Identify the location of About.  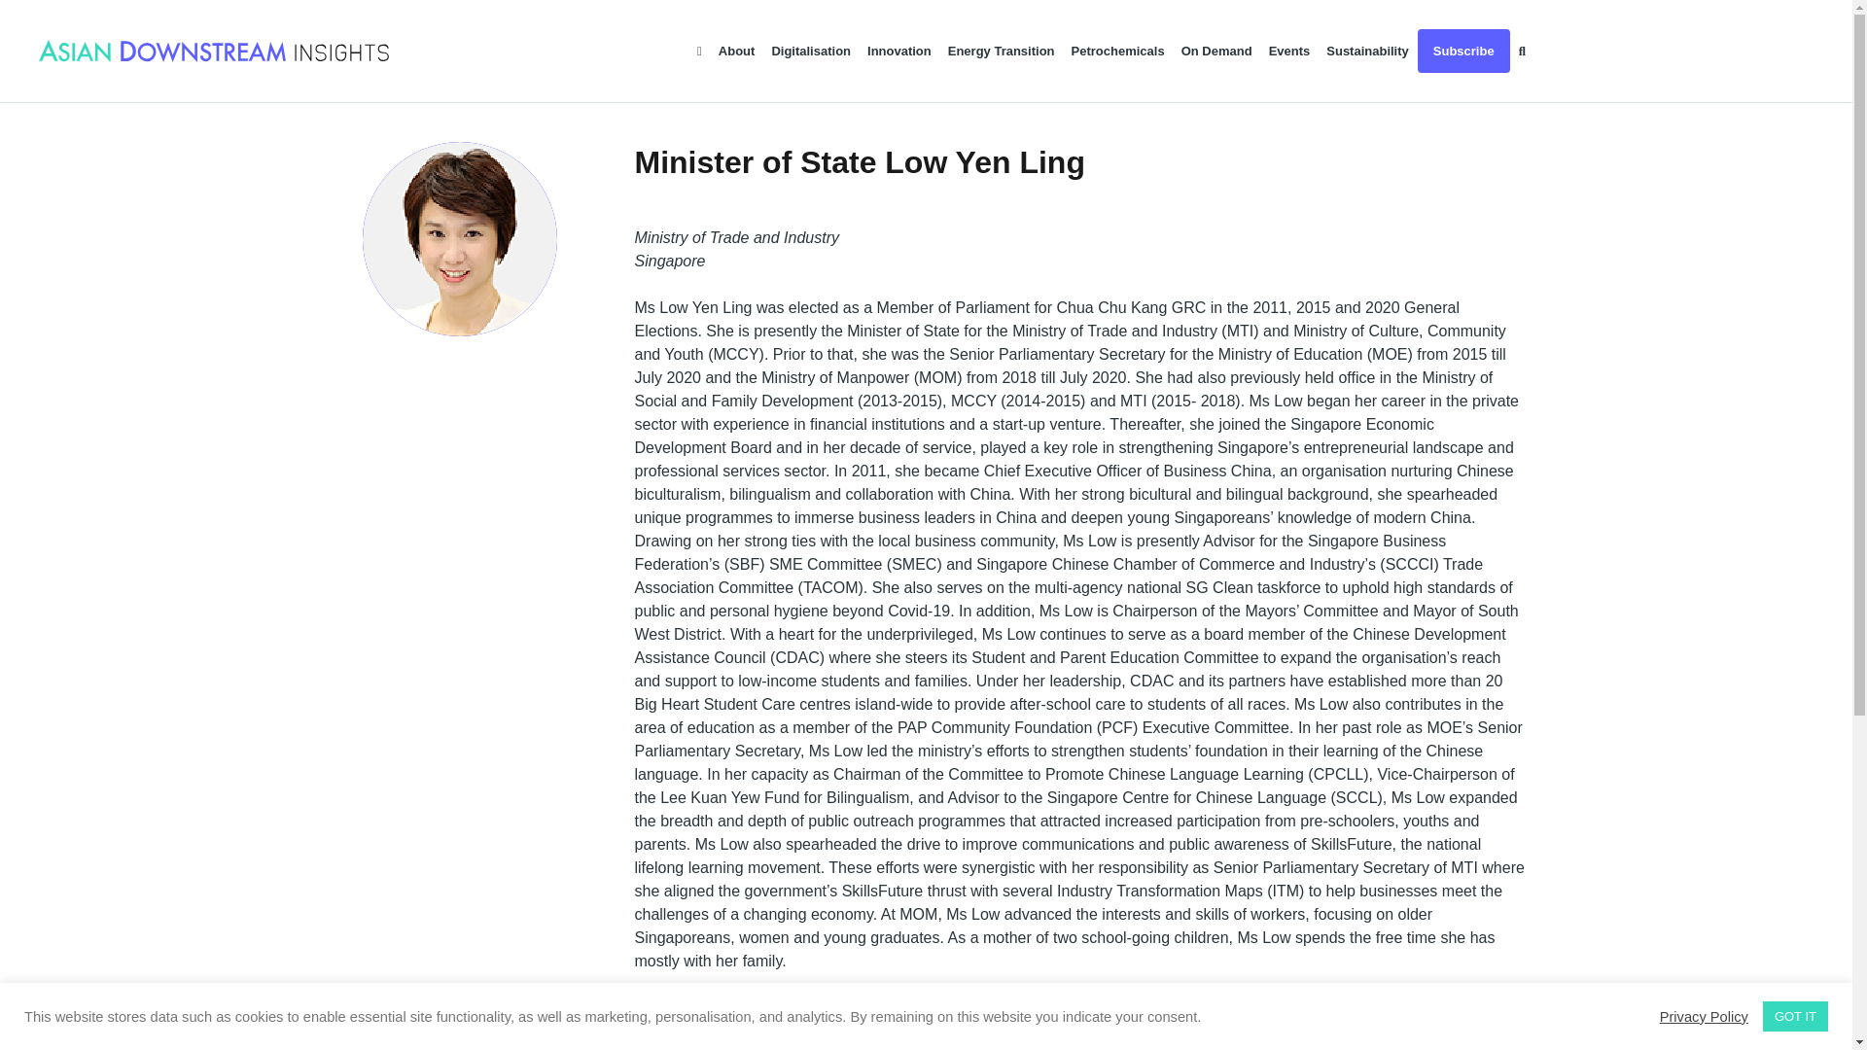
(737, 51).